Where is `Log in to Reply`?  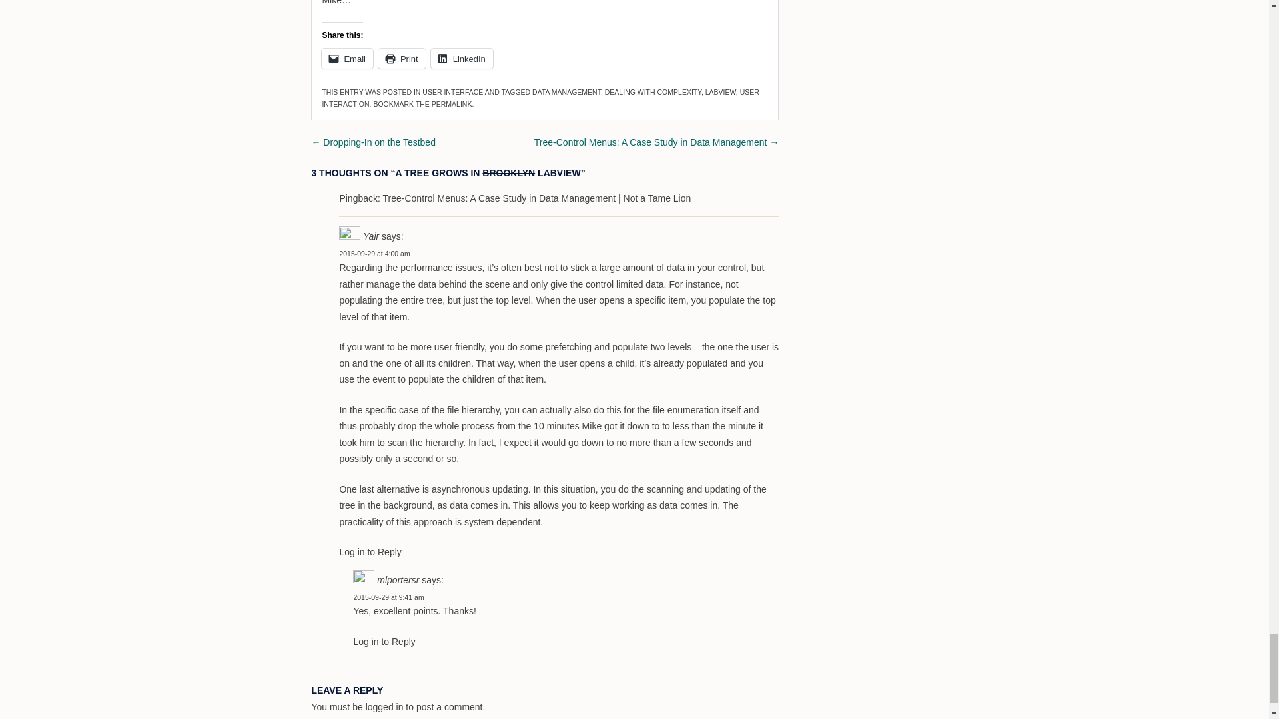
Log in to Reply is located at coordinates (370, 551).